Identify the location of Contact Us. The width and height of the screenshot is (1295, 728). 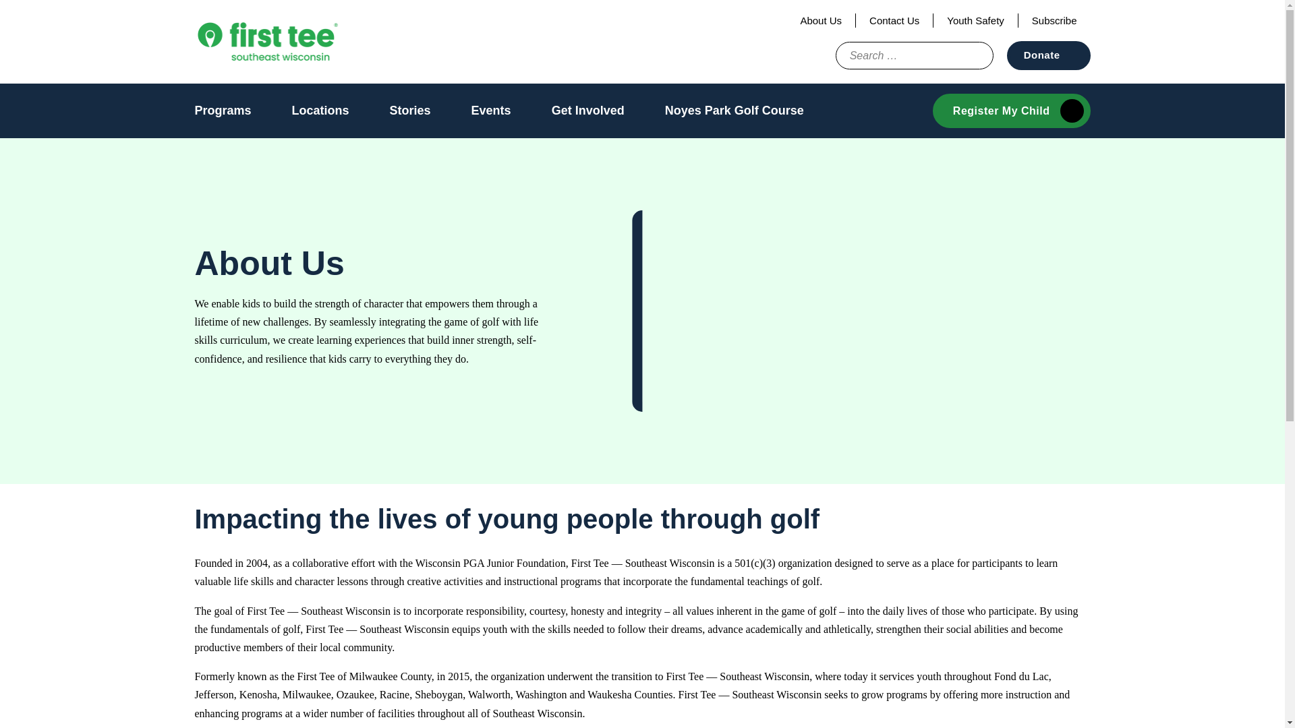
(894, 20).